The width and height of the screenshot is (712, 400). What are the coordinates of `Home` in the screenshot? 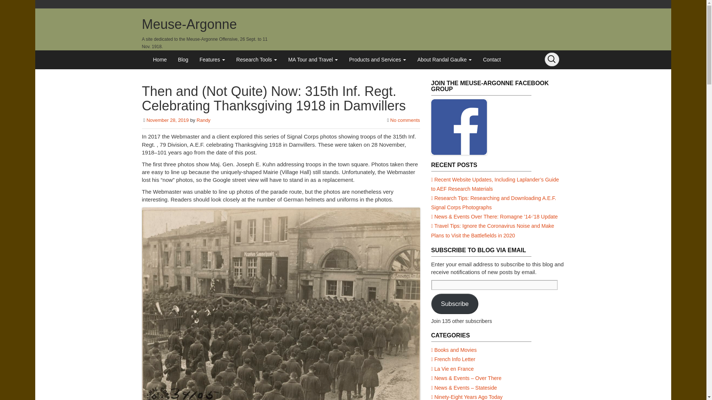 It's located at (159, 59).